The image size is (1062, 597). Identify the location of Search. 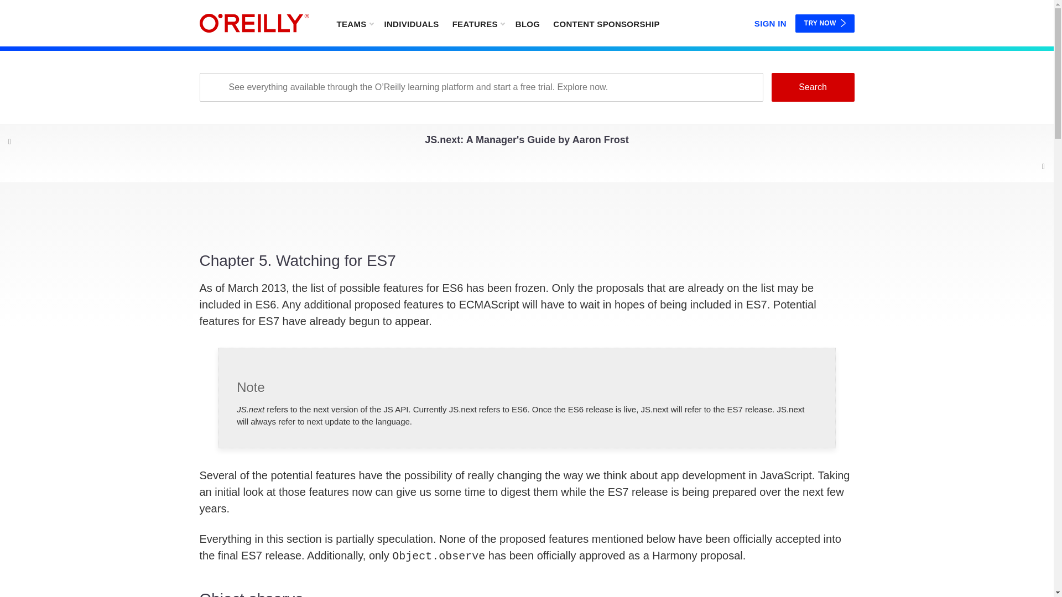
(254, 23).